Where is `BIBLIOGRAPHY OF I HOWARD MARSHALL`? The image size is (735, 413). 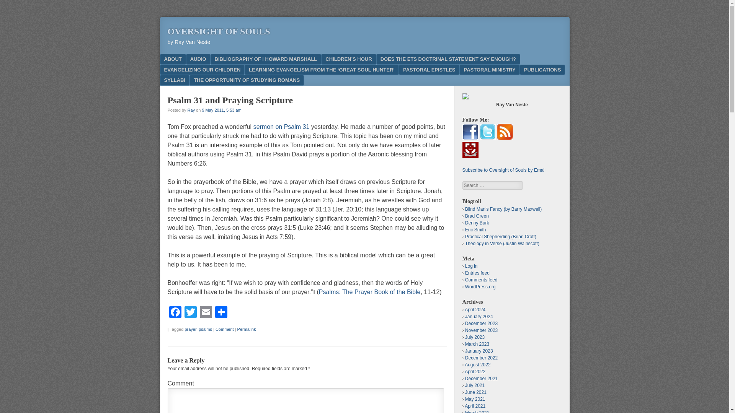
BIBLIOGRAPHY OF I HOWARD MARSHALL is located at coordinates (266, 59).